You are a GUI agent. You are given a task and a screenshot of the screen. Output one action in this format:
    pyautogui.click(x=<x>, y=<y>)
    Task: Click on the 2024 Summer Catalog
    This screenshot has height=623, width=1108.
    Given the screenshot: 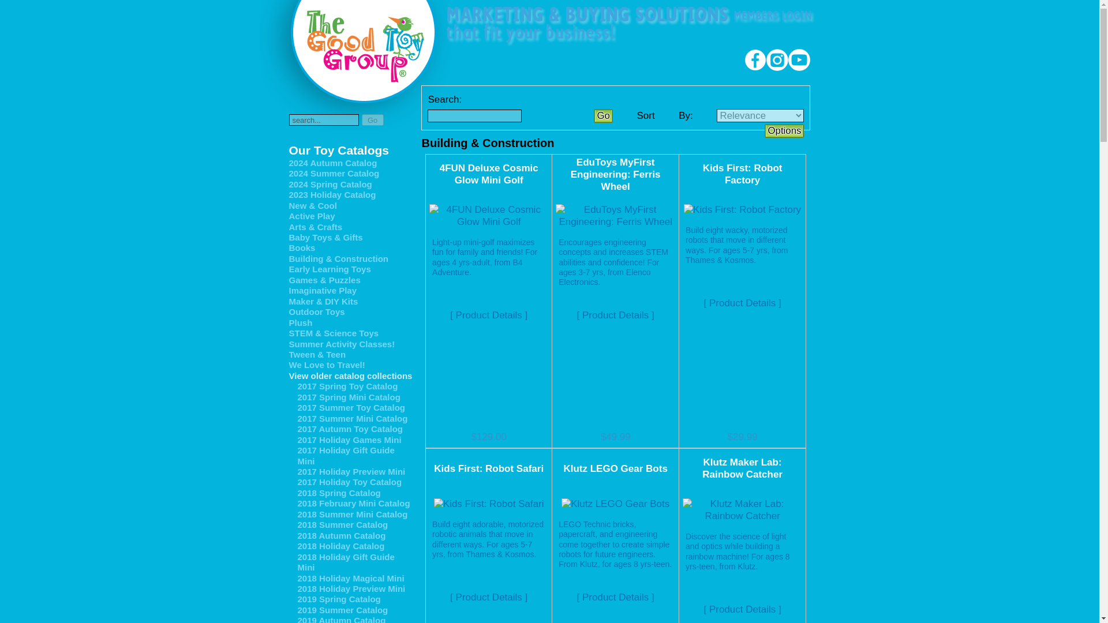 What is the action you would take?
    pyautogui.click(x=350, y=173)
    